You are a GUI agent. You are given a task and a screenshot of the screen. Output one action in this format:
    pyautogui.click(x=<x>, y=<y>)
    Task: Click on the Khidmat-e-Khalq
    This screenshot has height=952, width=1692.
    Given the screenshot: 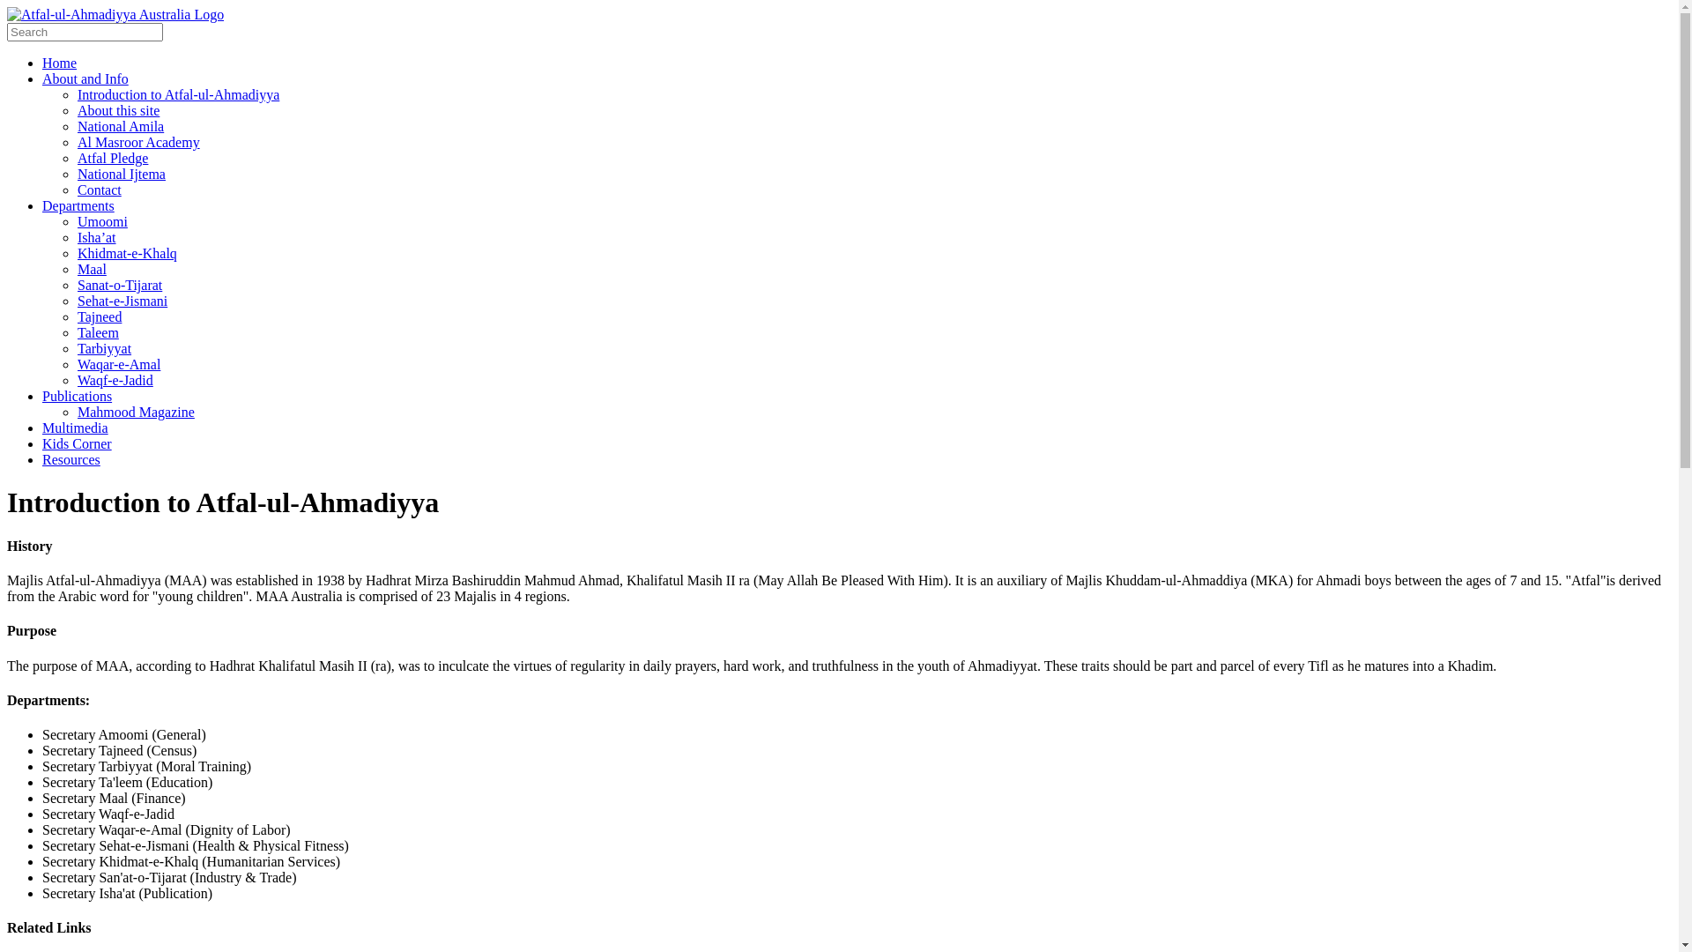 What is the action you would take?
    pyautogui.click(x=127, y=254)
    